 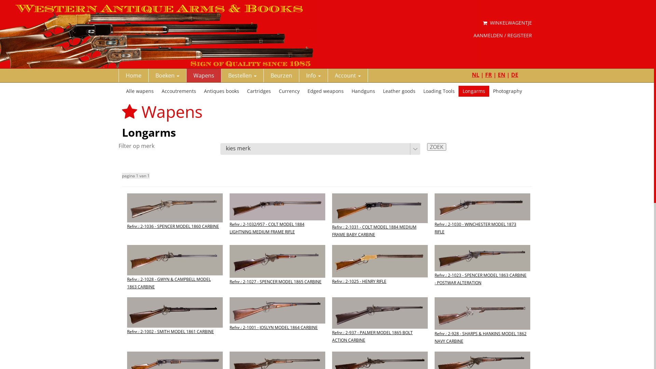 I want to click on Handguns, so click(x=364, y=91).